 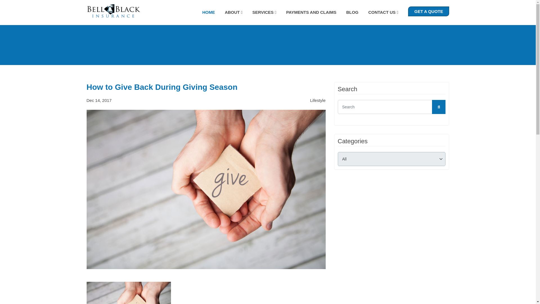 What do you see at coordinates (208, 12) in the screenshot?
I see `Home` at bounding box center [208, 12].